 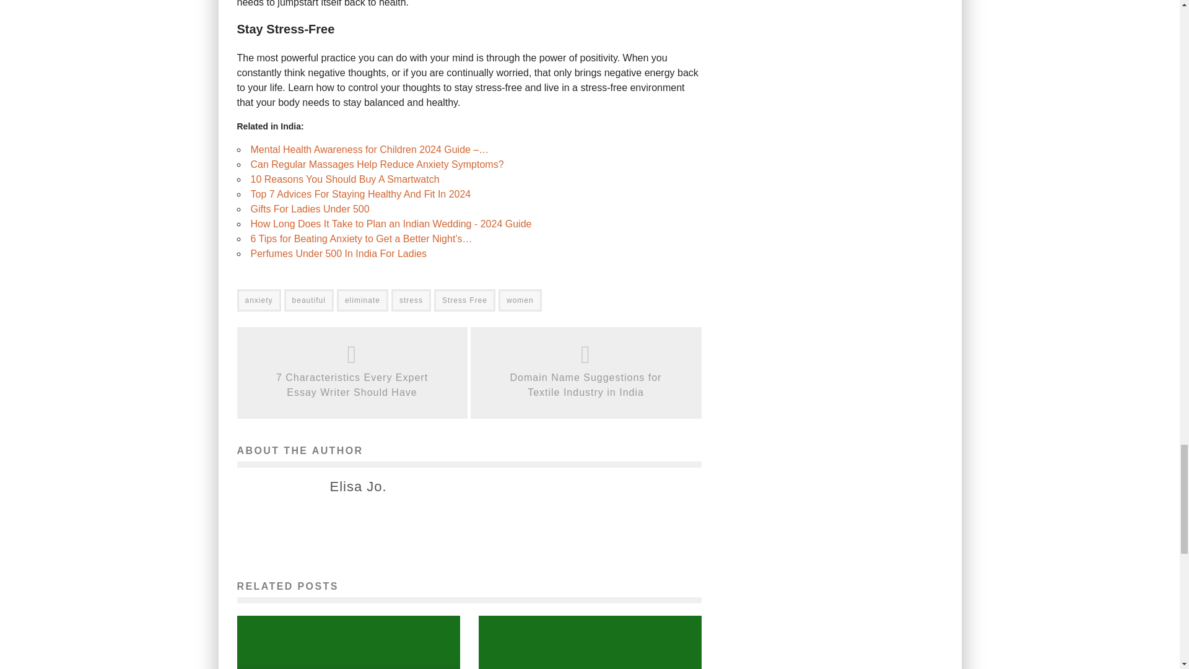 I want to click on stress, so click(x=411, y=300).